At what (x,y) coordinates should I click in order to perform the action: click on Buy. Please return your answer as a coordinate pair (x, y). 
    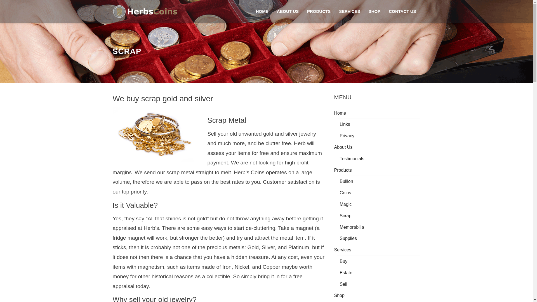
    Looking at the image, I should click on (343, 261).